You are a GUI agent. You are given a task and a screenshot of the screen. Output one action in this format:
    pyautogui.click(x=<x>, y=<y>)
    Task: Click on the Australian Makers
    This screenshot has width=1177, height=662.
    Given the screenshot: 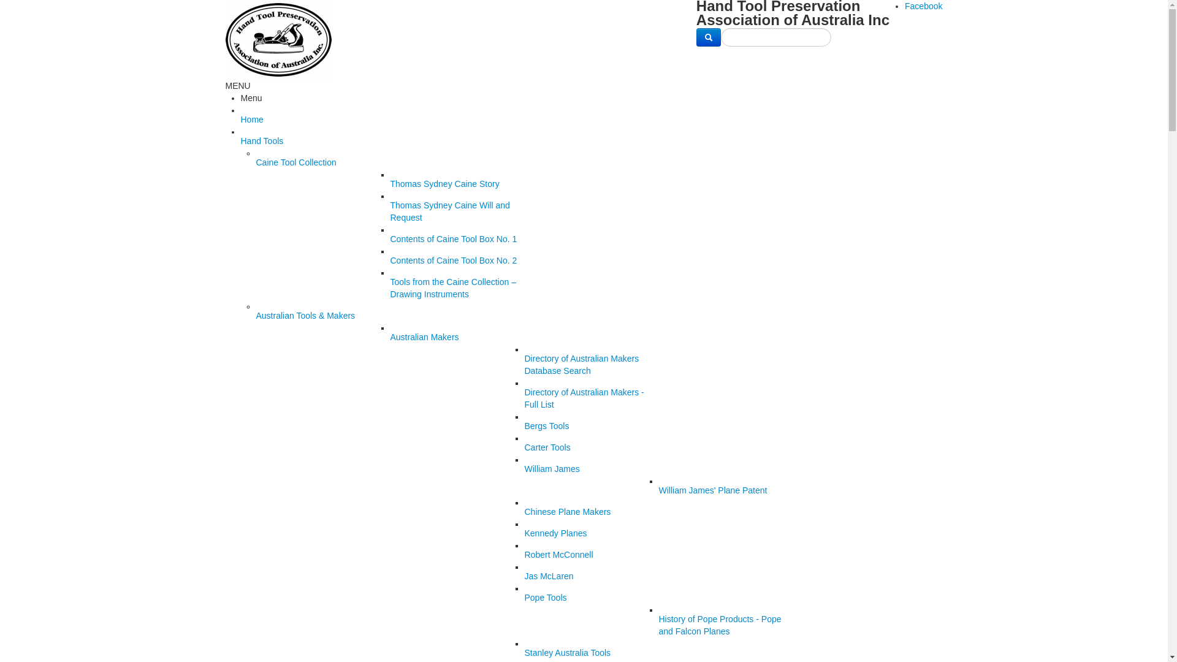 What is the action you would take?
    pyautogui.click(x=457, y=338)
    